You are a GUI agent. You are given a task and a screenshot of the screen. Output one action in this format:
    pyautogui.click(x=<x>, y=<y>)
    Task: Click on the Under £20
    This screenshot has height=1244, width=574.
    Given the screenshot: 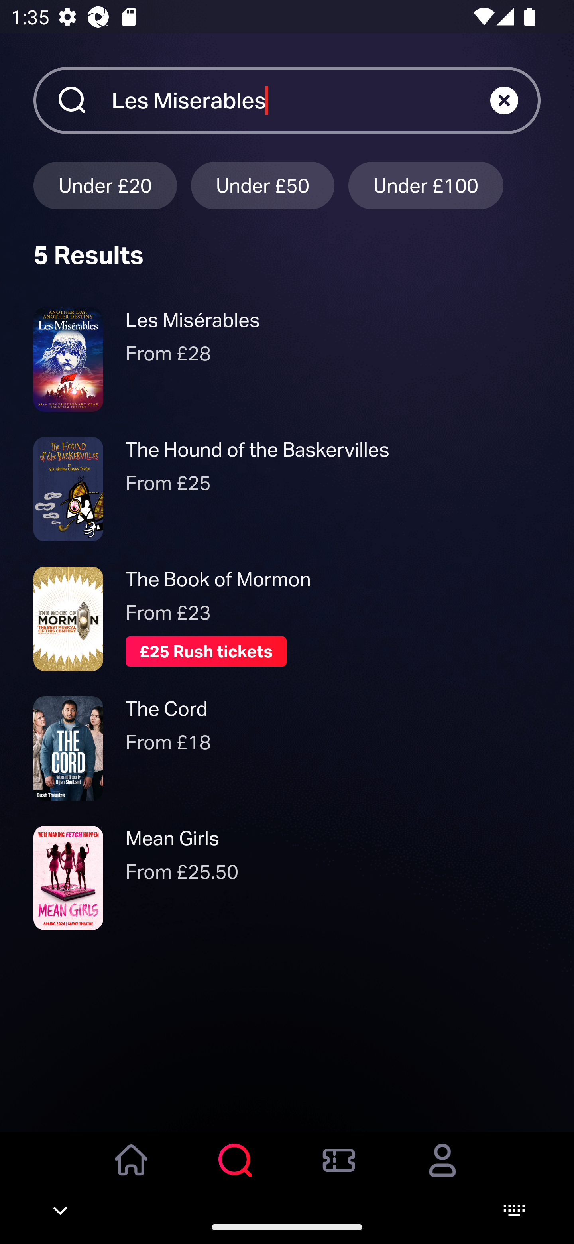 What is the action you would take?
    pyautogui.click(x=105, y=185)
    